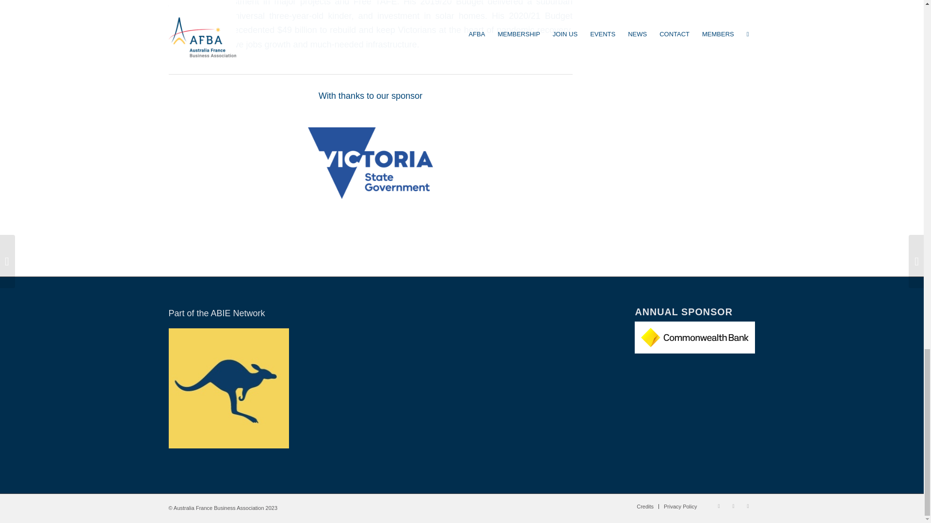 The image size is (931, 523). Describe the element at coordinates (748, 506) in the screenshot. I see `Twitter` at that location.